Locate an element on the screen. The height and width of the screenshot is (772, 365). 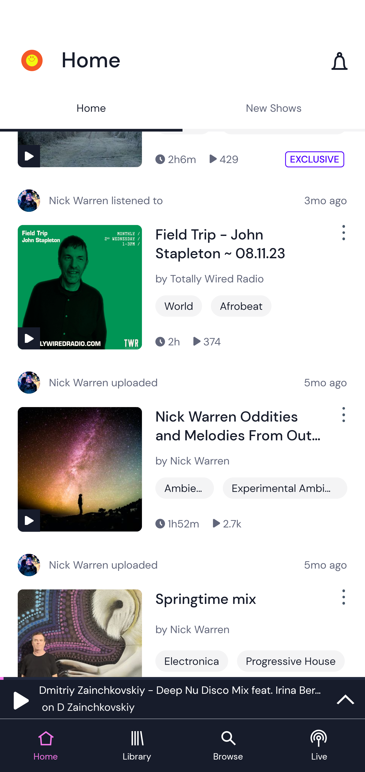
Ambient is located at coordinates (184, 133).